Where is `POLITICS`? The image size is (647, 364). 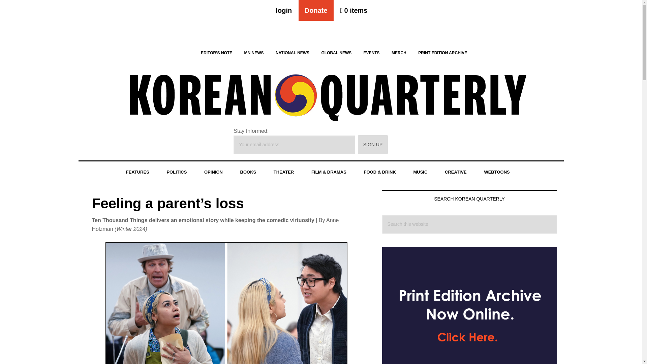
POLITICS is located at coordinates (177, 172).